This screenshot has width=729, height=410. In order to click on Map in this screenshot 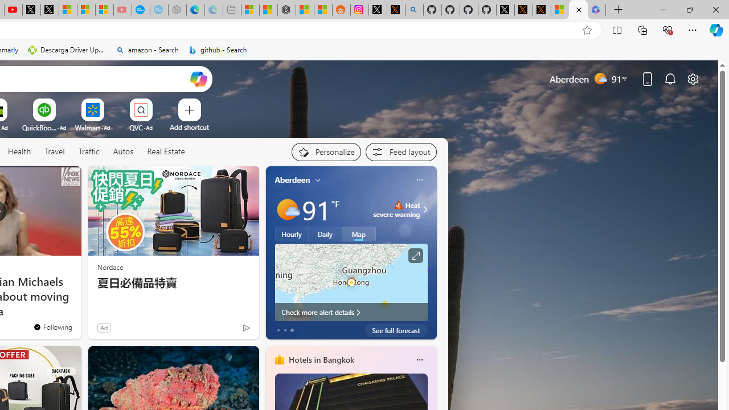, I will do `click(359, 234)`.